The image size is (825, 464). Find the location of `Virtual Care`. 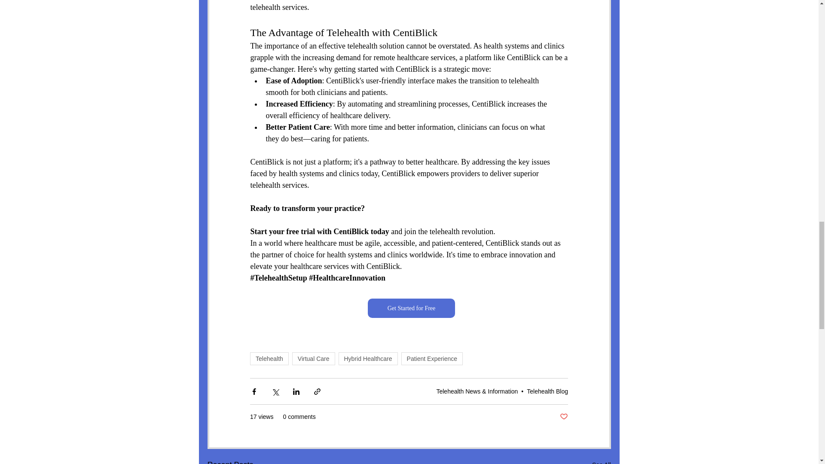

Virtual Care is located at coordinates (313, 358).